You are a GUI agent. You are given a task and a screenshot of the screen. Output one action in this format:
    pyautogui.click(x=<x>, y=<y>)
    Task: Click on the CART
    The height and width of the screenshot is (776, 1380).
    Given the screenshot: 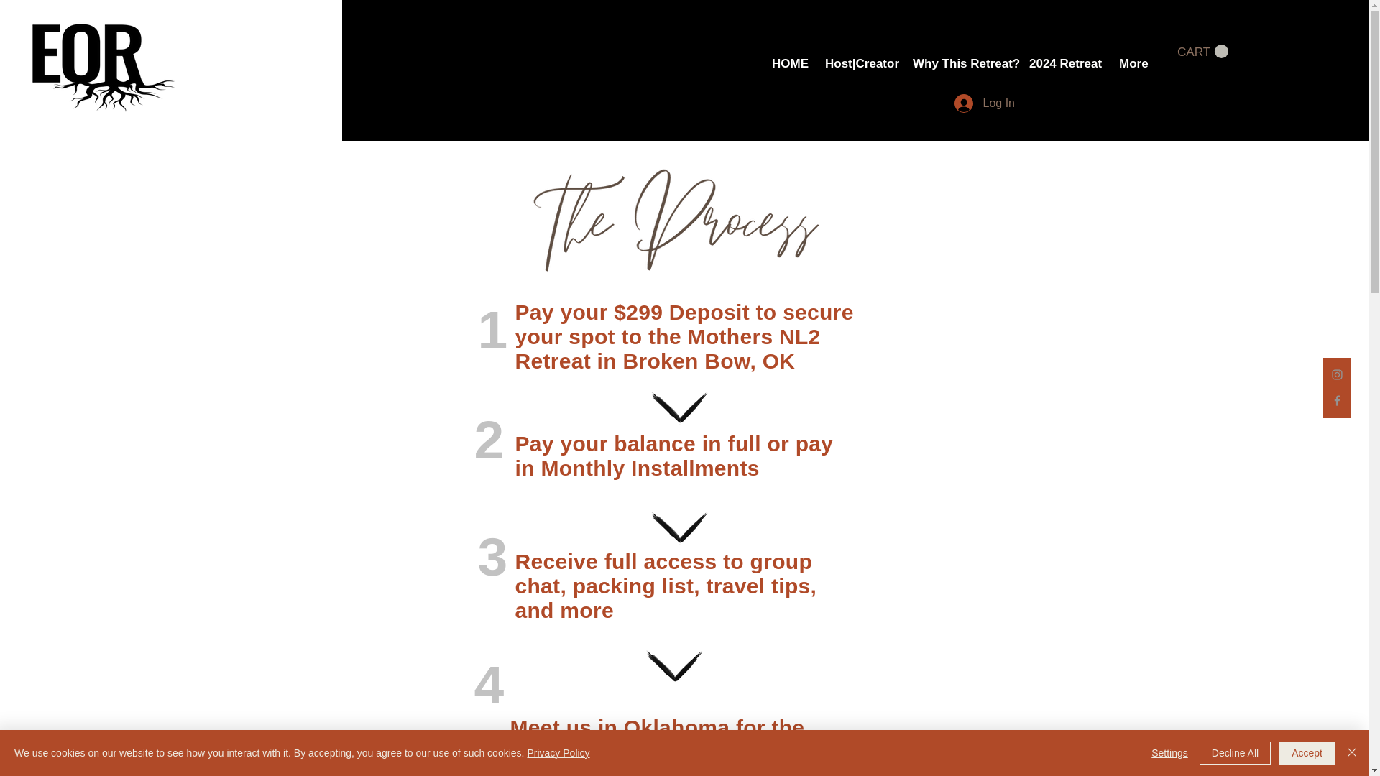 What is the action you would take?
    pyautogui.click(x=1202, y=52)
    